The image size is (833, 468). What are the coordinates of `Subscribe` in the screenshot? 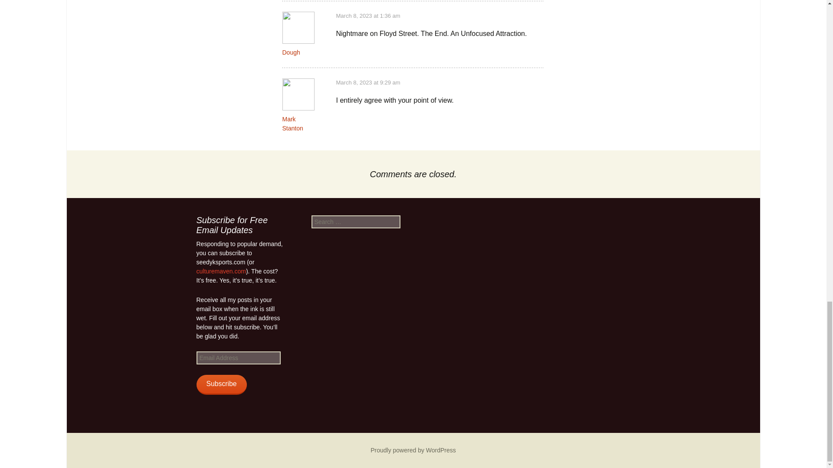 It's located at (221, 385).